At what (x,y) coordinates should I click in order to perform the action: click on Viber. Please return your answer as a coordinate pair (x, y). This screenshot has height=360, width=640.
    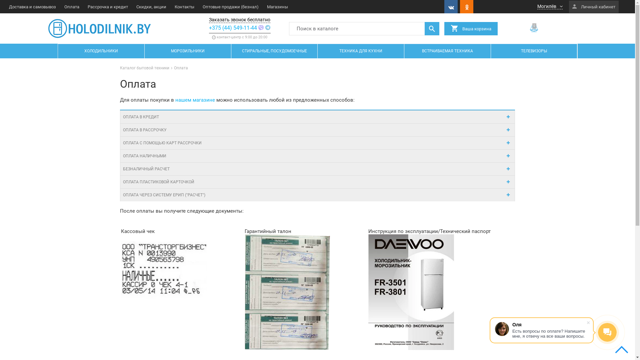
    Looking at the image, I should click on (262, 28).